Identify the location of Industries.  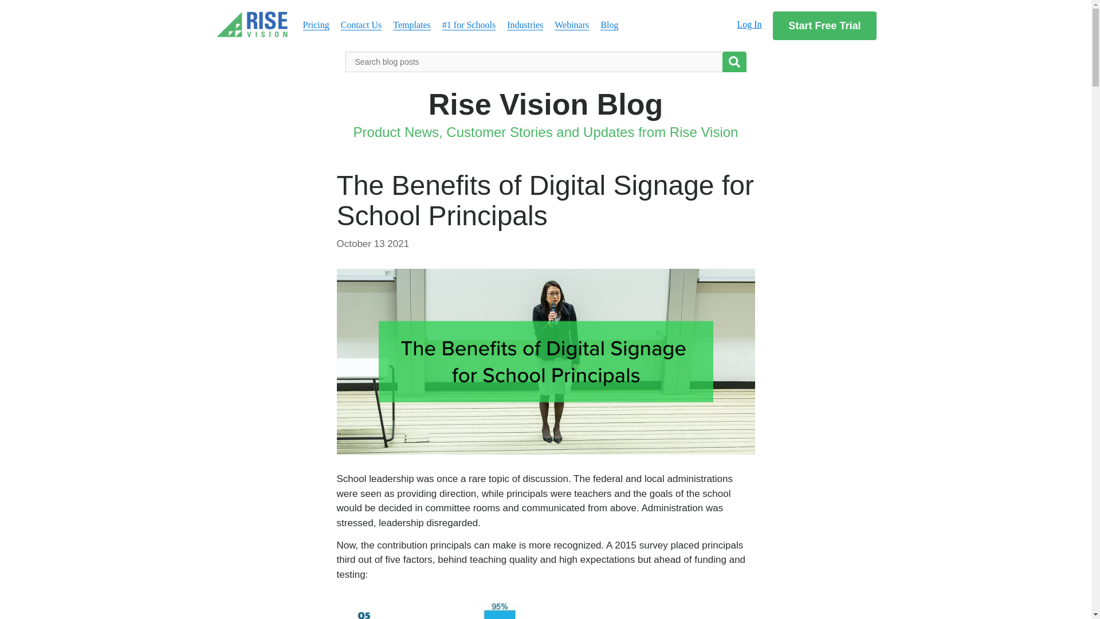
(525, 25).